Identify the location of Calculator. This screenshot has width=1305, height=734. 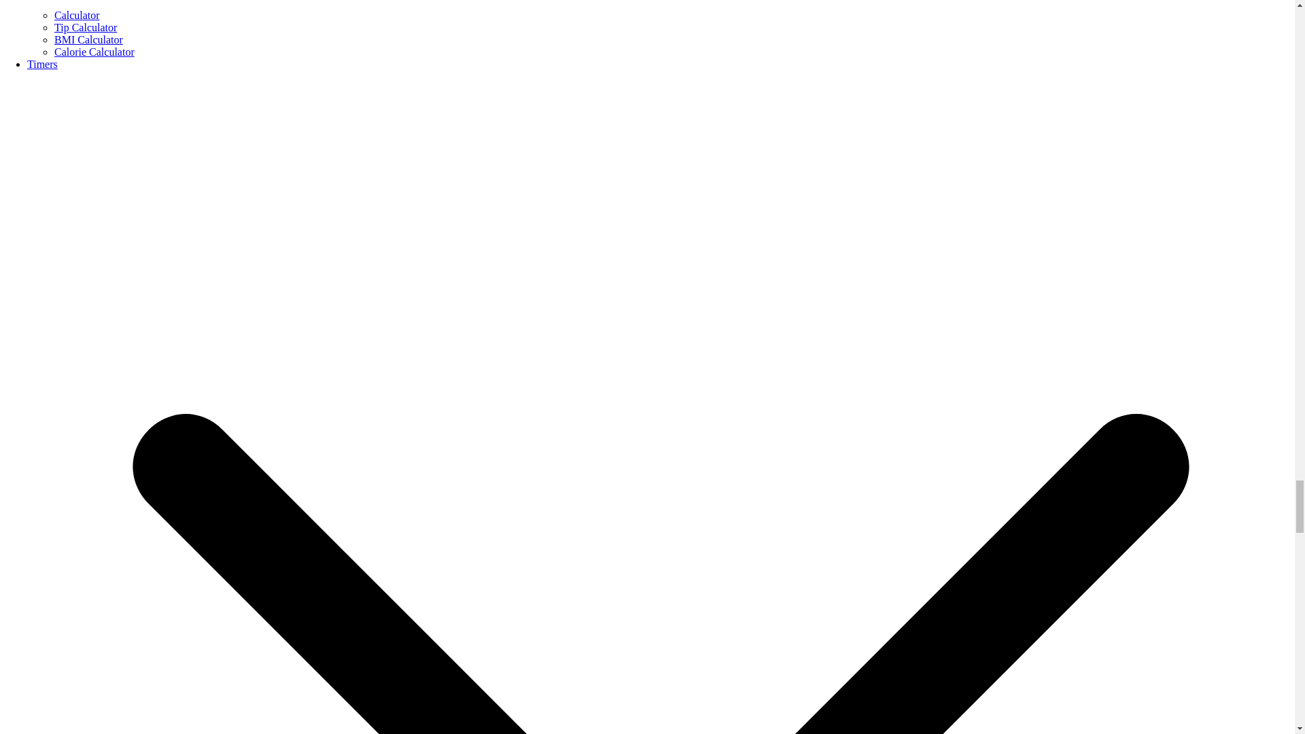
(77, 15).